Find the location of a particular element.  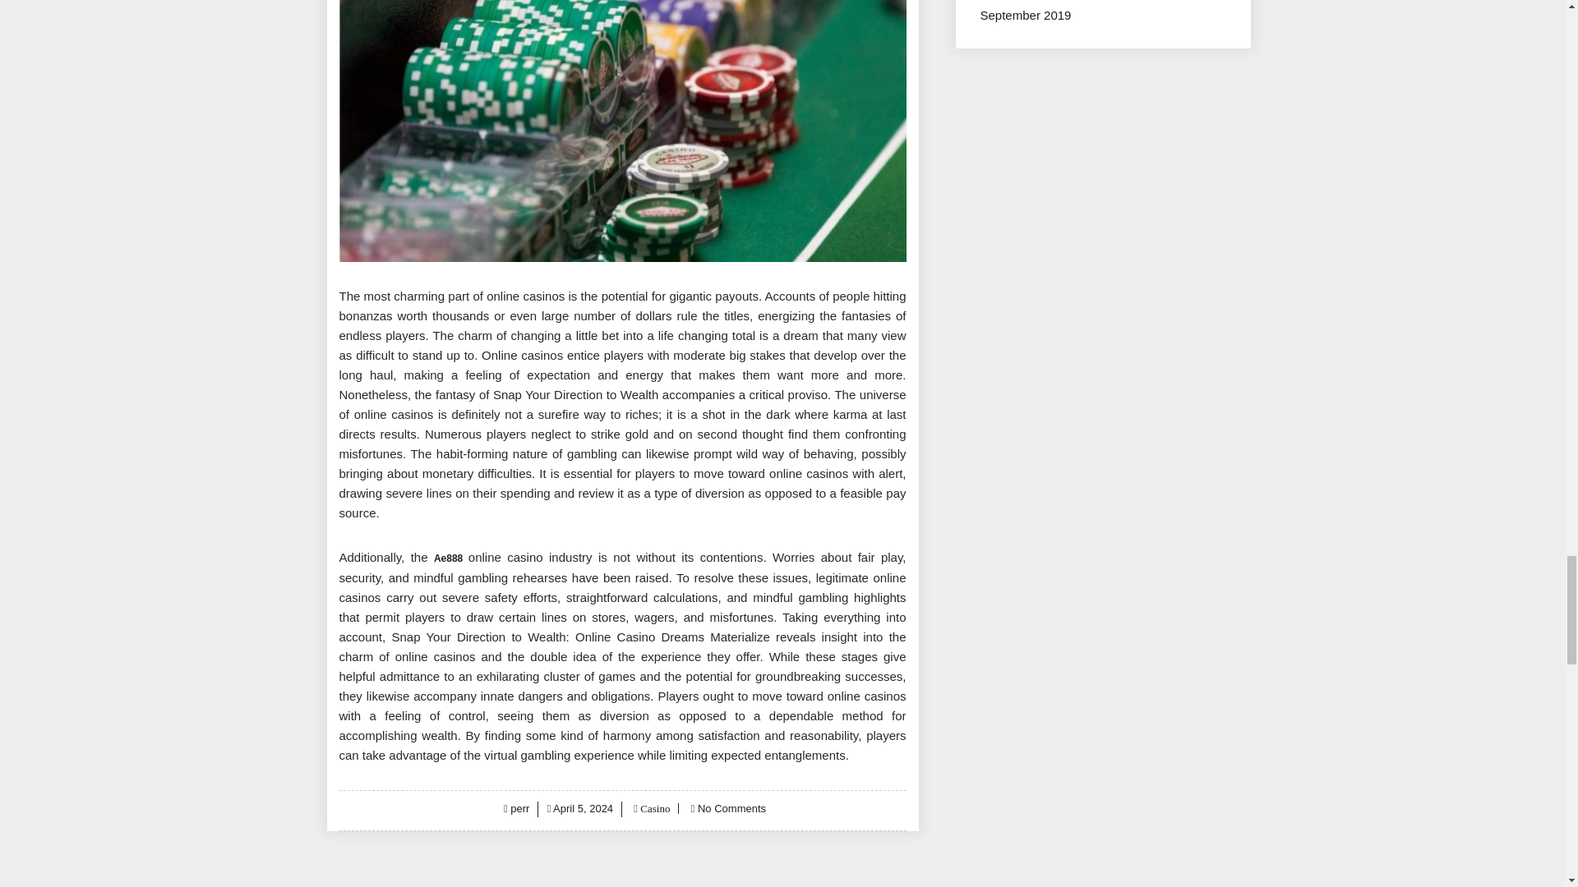

Ae888 is located at coordinates (448, 558).